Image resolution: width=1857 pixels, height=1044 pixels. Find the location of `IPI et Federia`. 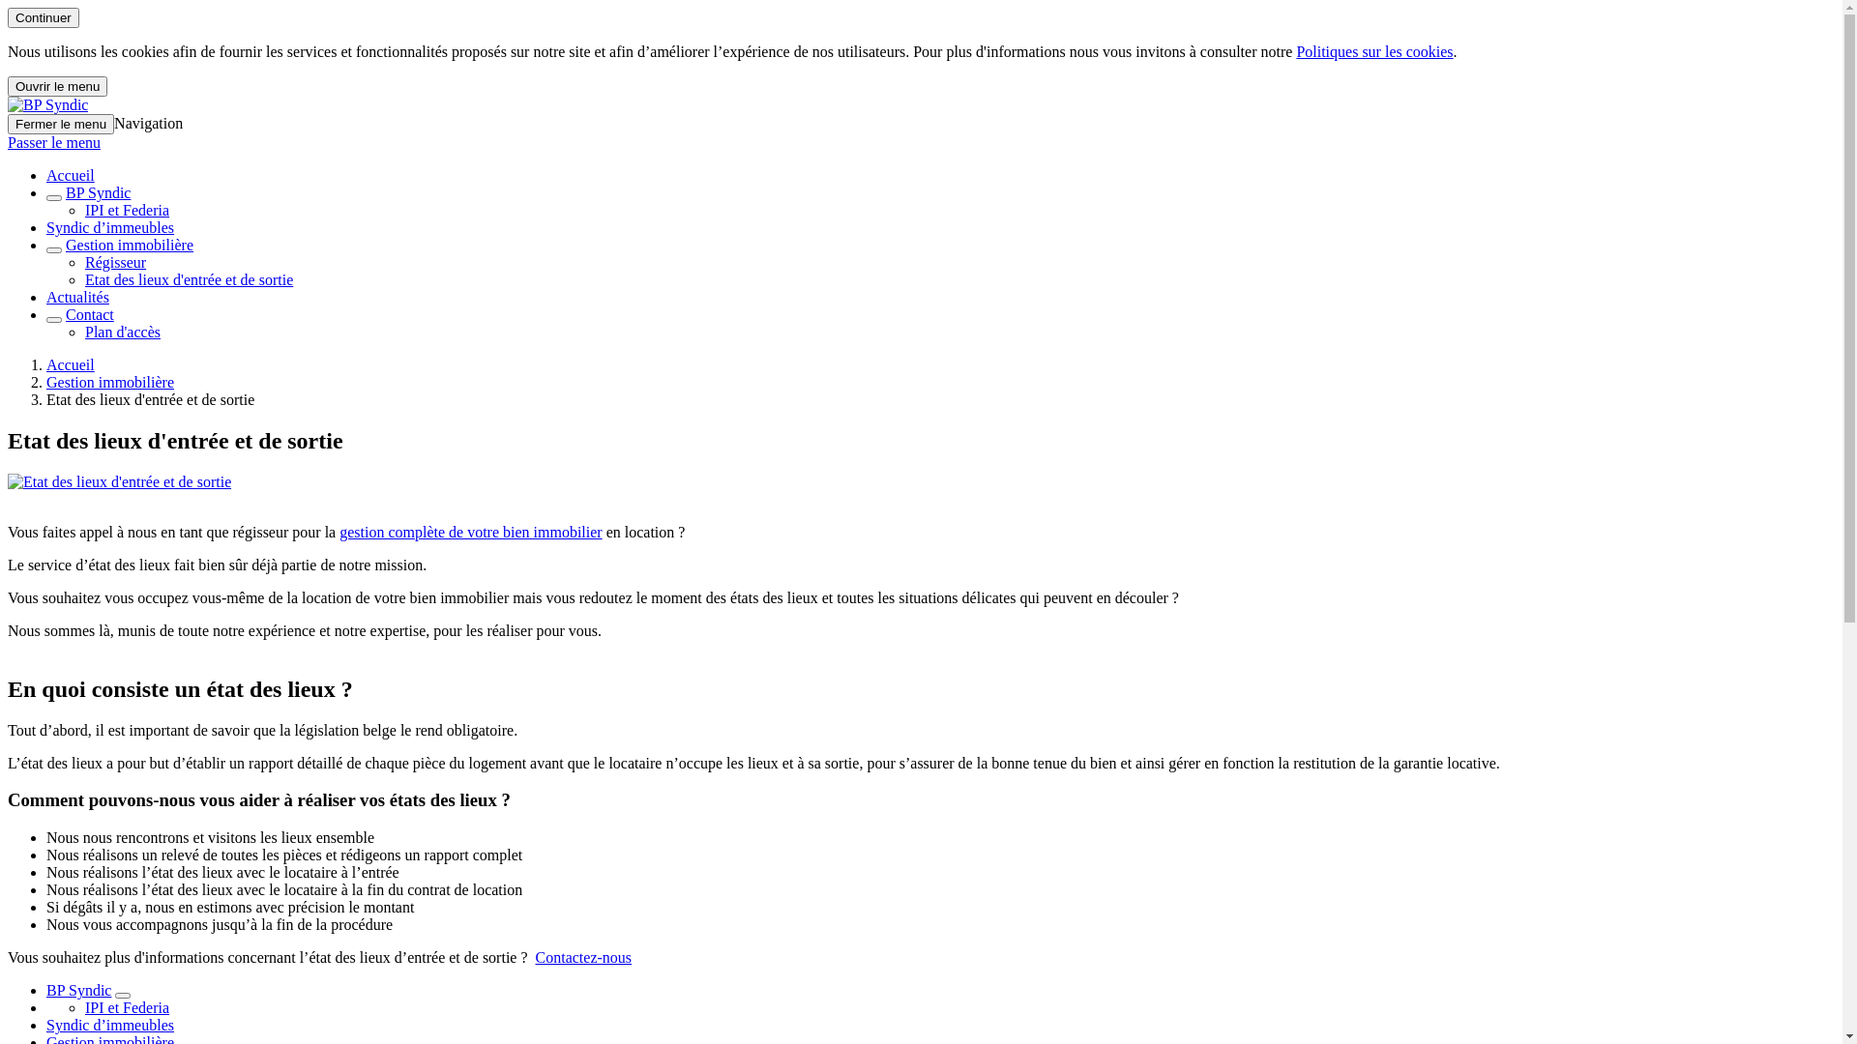

IPI et Federia is located at coordinates (128, 211).